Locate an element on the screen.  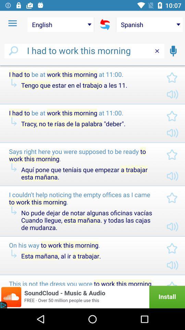
scroll to the says right here is located at coordinates (82, 155).